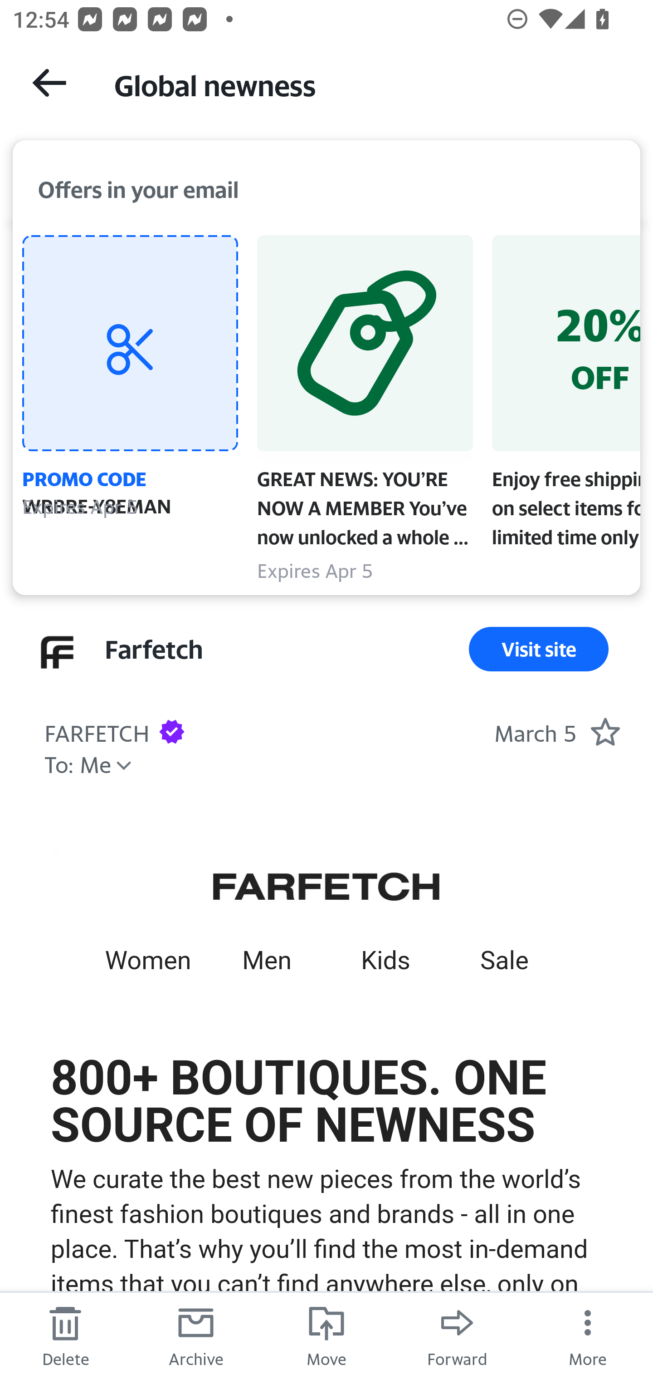 The image size is (653, 1380). I want to click on Men, so click(267, 961).